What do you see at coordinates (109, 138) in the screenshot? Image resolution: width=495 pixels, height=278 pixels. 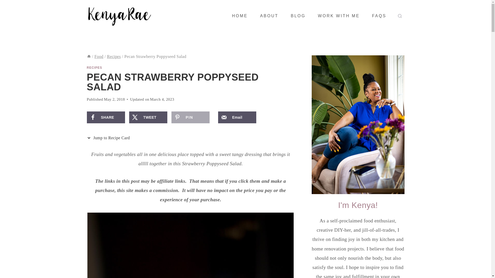 I see `Jump to Recipe Card` at bounding box center [109, 138].